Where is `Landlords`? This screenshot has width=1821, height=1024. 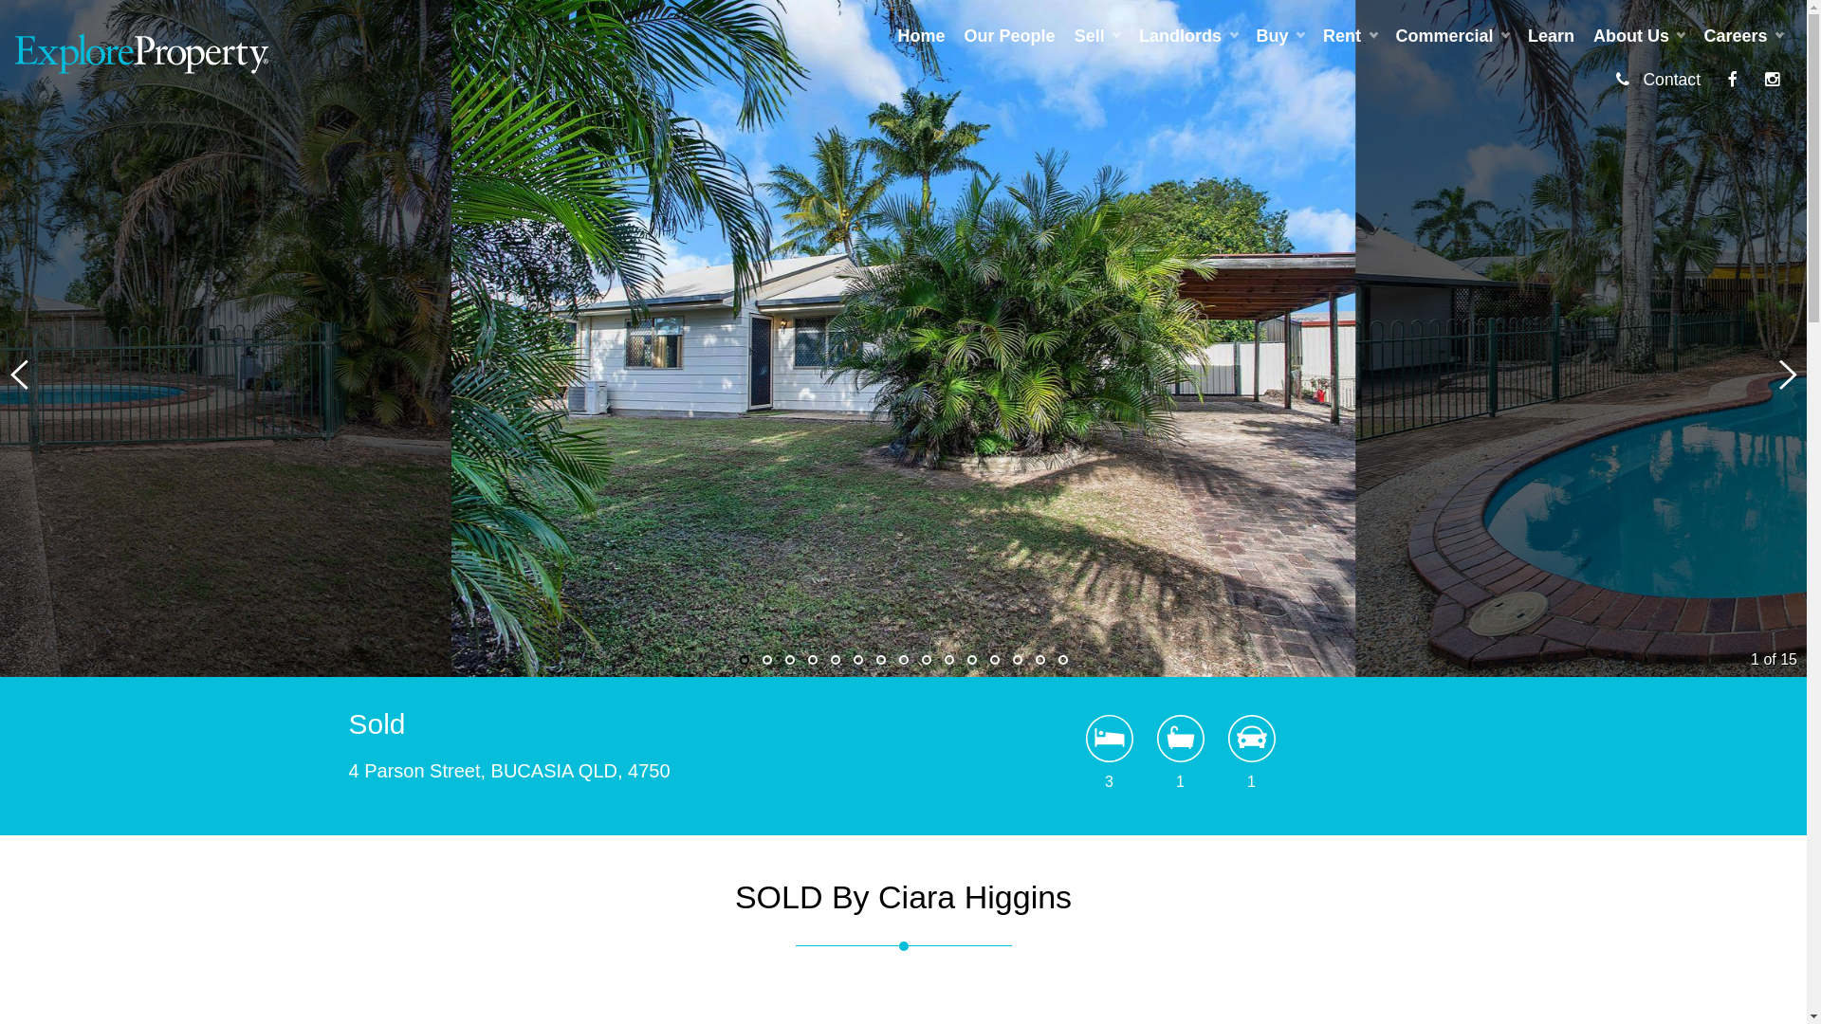
Landlords is located at coordinates (1187, 36).